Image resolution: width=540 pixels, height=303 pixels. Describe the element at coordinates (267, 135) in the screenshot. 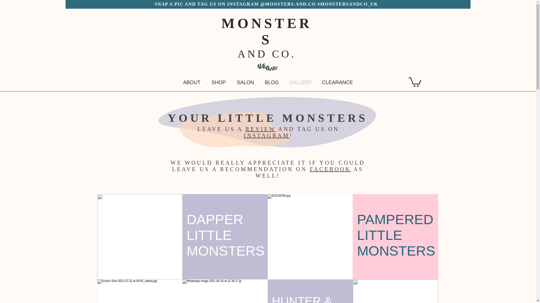

I see `INSTAGRAM` at that location.